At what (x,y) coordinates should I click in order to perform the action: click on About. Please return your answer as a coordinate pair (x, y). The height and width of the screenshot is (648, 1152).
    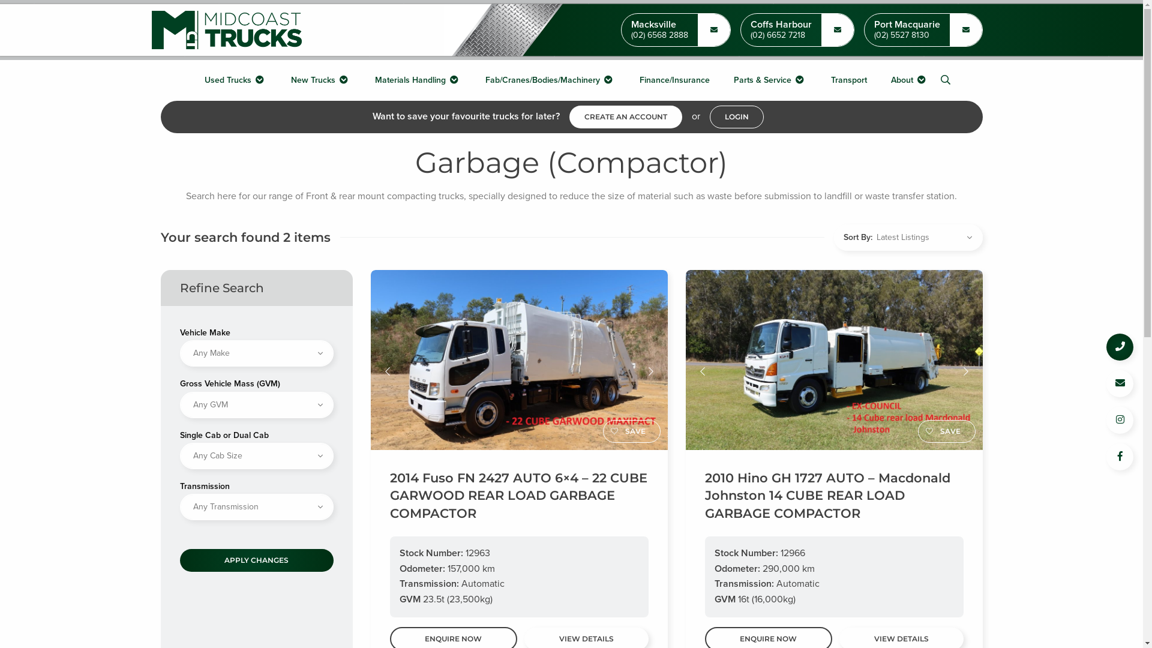
    Looking at the image, I should click on (910, 80).